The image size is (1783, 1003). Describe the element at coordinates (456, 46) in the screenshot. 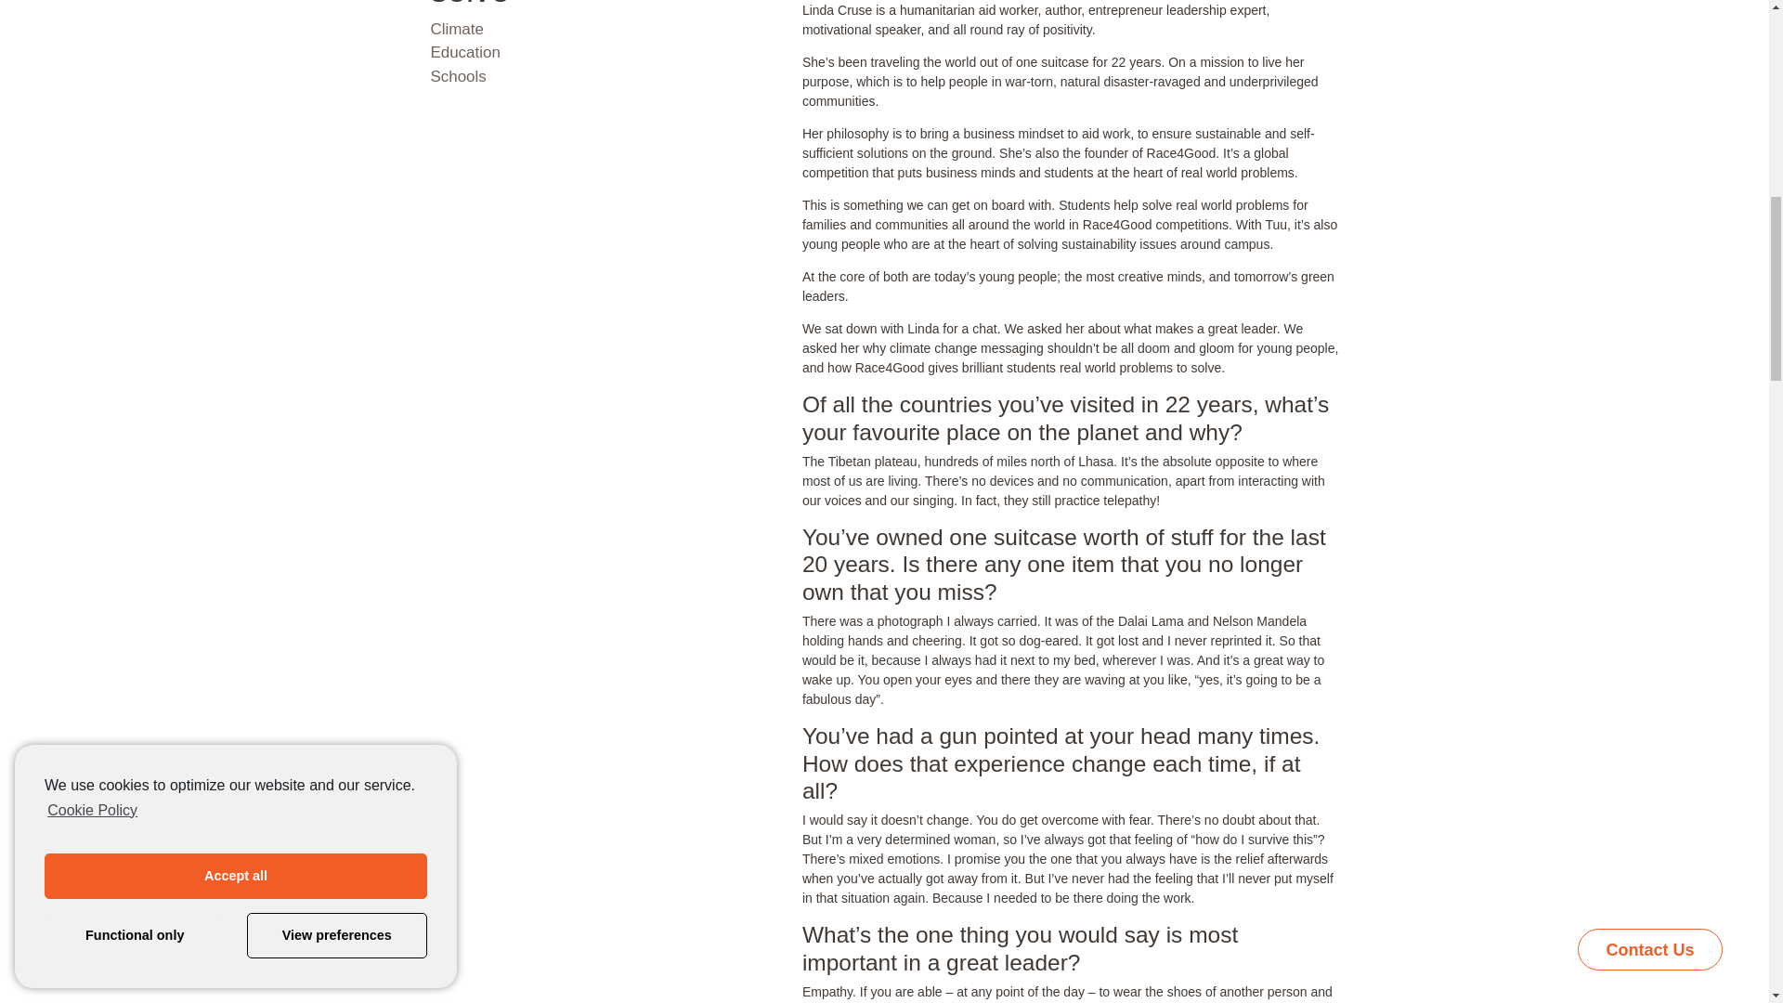

I see `Climate` at that location.